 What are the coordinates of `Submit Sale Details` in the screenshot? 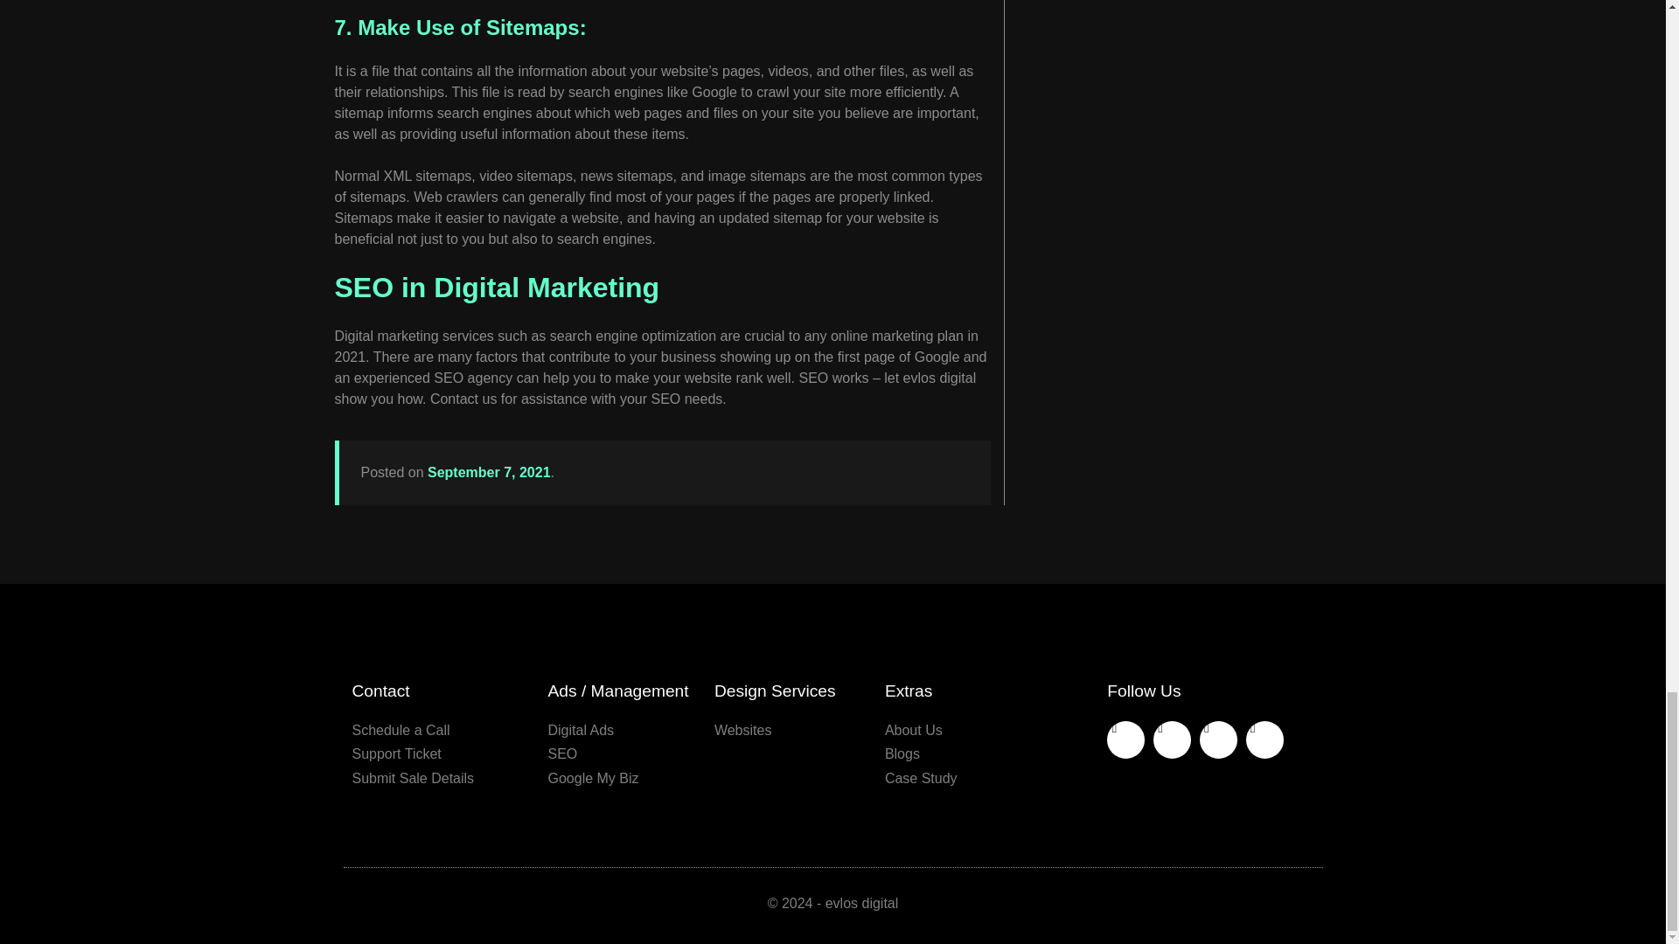 It's located at (441, 778).